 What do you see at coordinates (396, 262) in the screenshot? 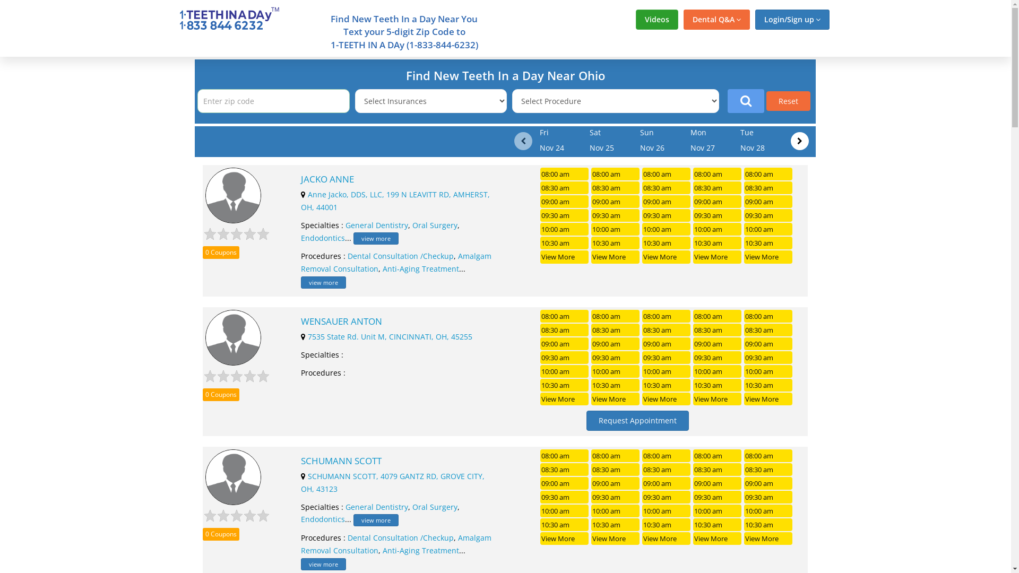
I see `Amalgam Removal Consultation` at bounding box center [396, 262].